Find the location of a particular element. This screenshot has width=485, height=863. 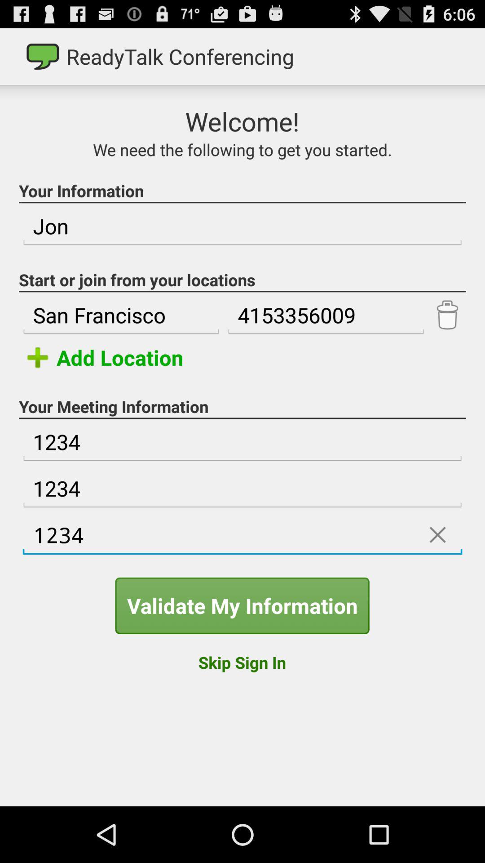

turn off validate my information item is located at coordinates (242, 605).